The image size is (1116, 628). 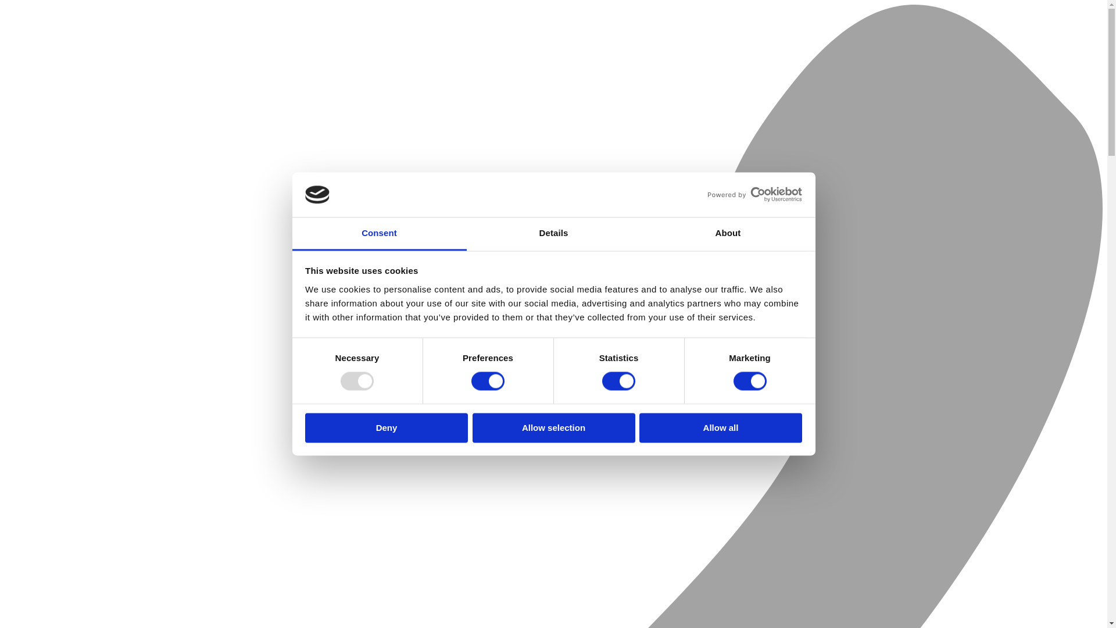 What do you see at coordinates (553, 427) in the screenshot?
I see `Allow selection` at bounding box center [553, 427].